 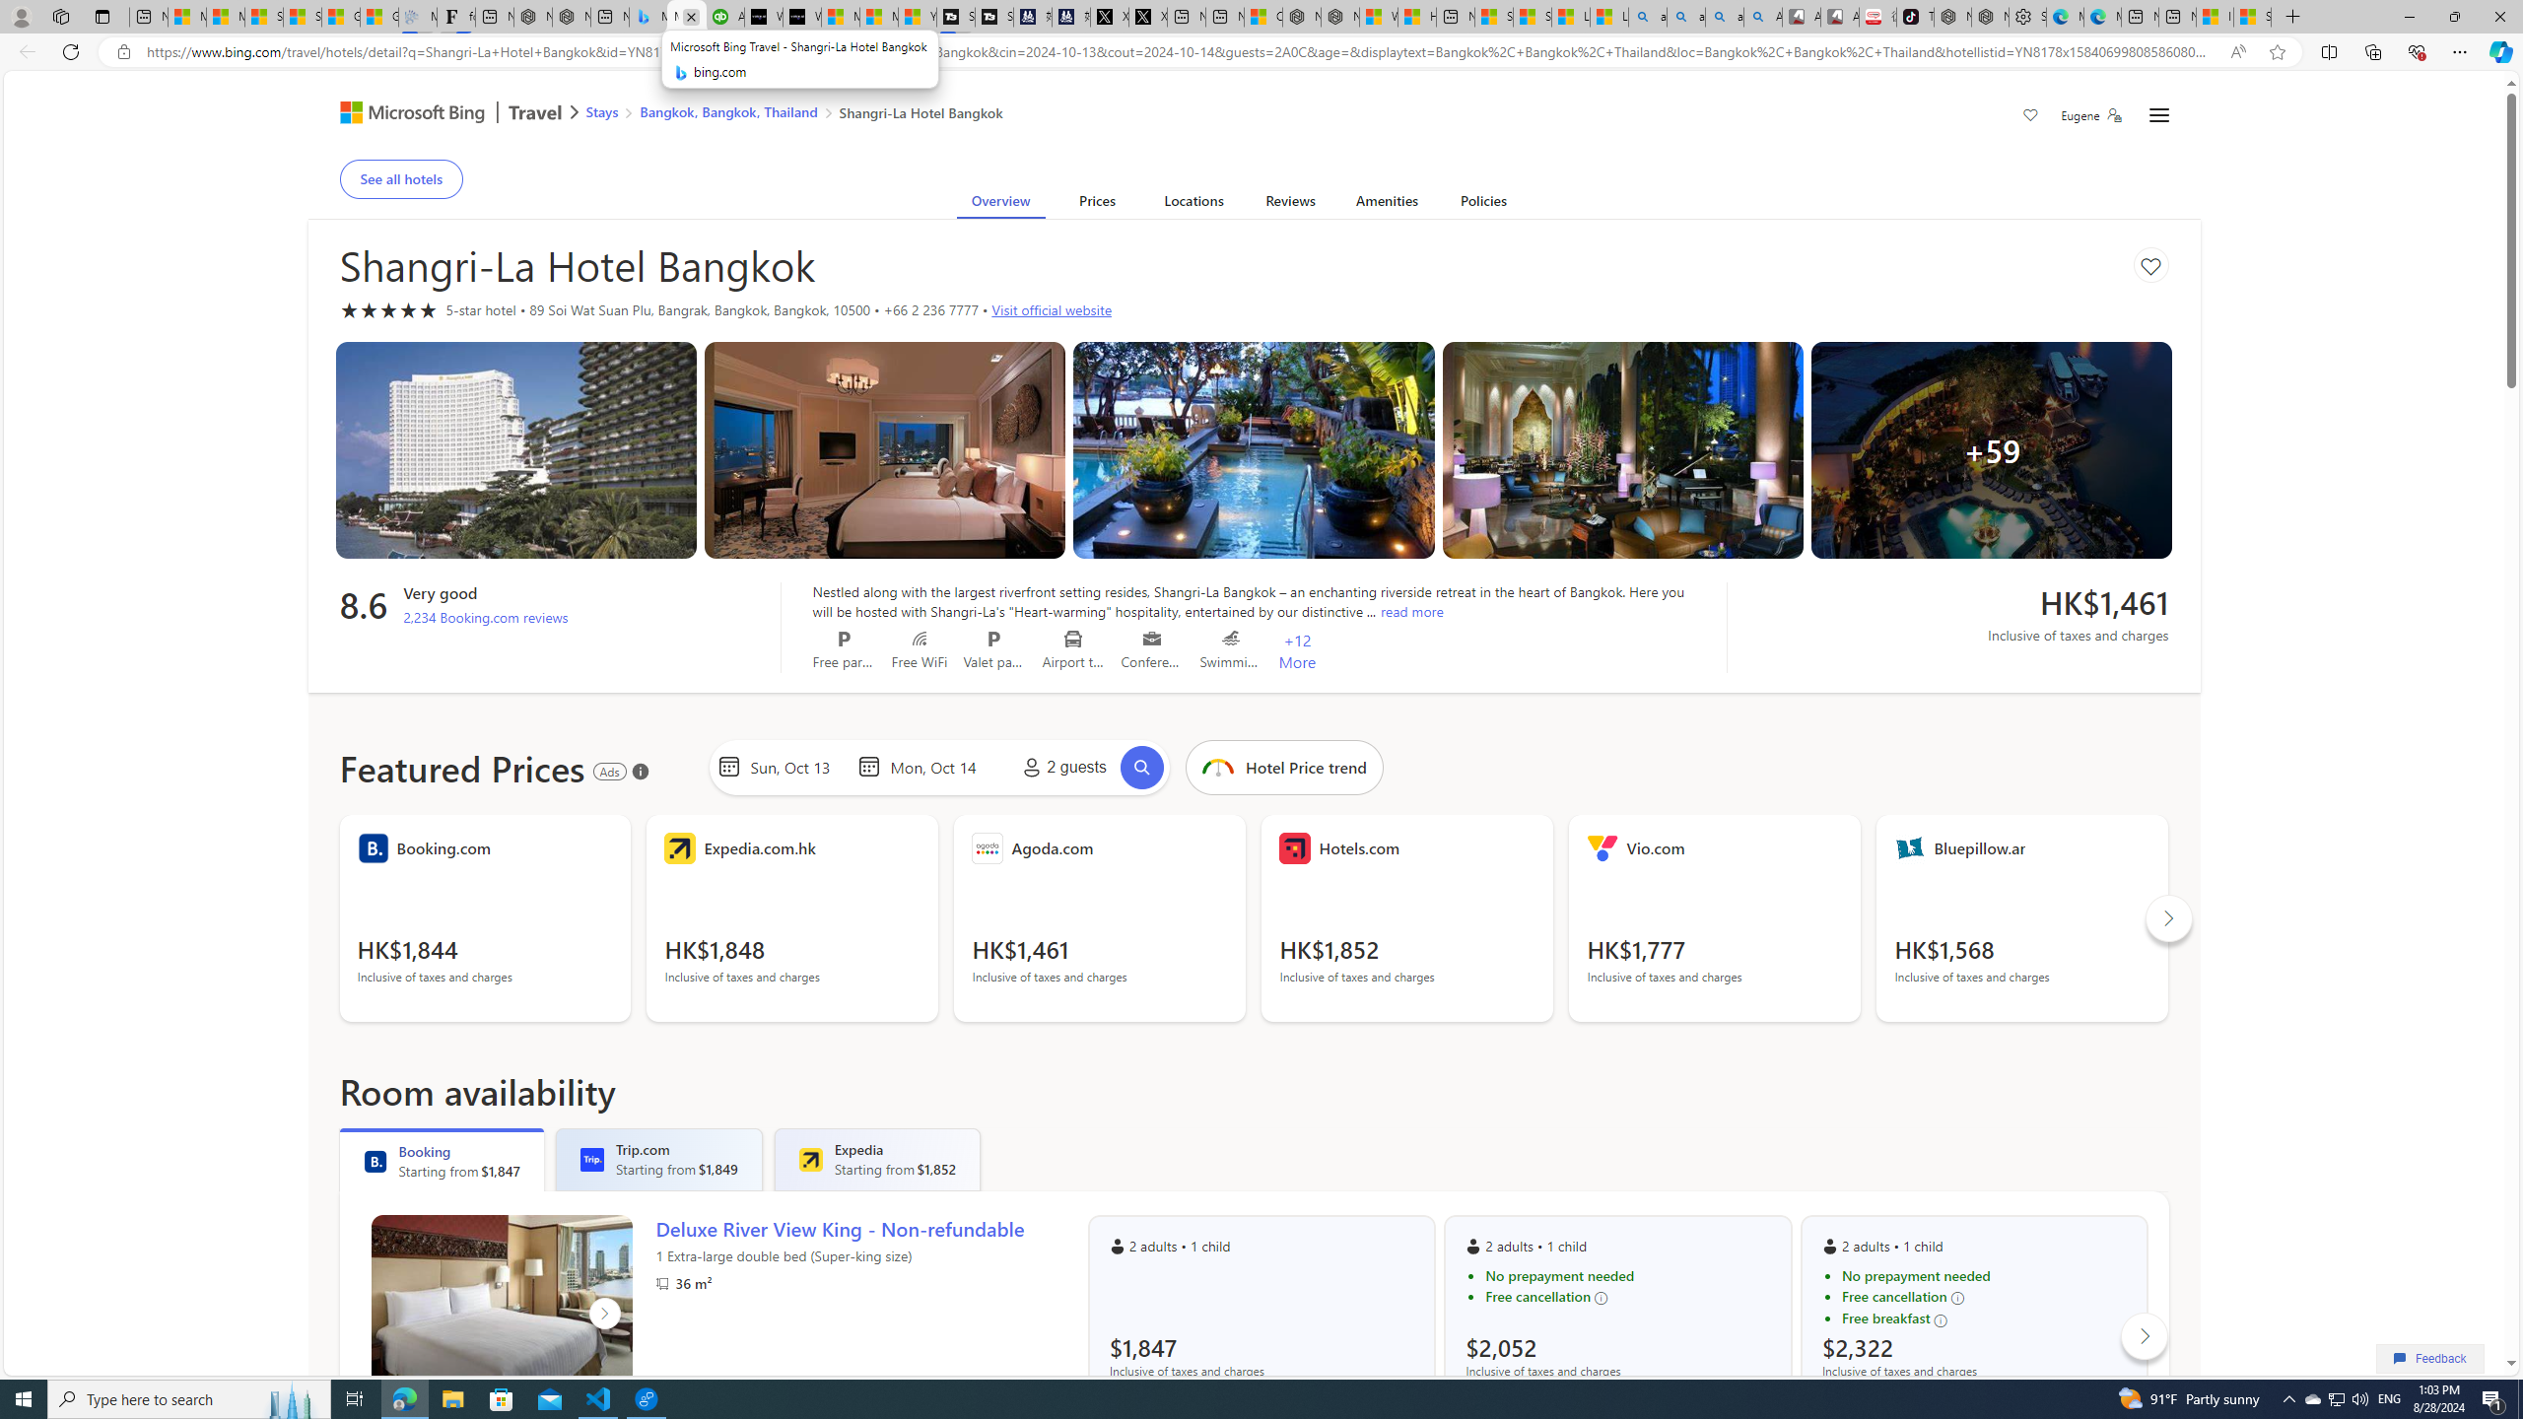 I want to click on Policies, so click(x=1483, y=205).